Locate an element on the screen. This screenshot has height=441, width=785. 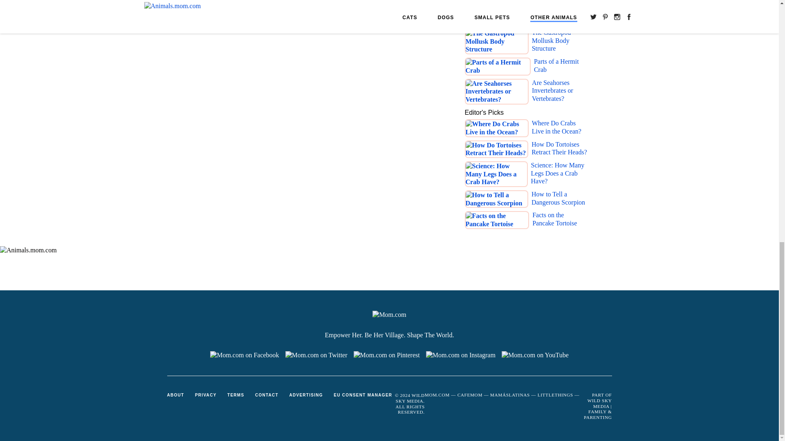
What Kind of Spiders Do Mud Daubers Eat? is located at coordinates (421, 13).